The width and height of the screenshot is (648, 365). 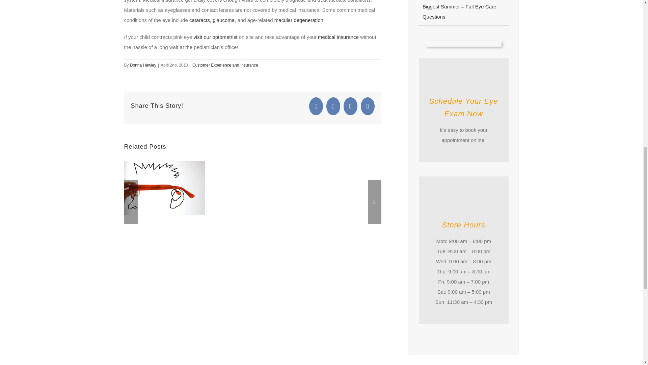 What do you see at coordinates (215, 37) in the screenshot?
I see `Maple Grove Optometrists` at bounding box center [215, 37].